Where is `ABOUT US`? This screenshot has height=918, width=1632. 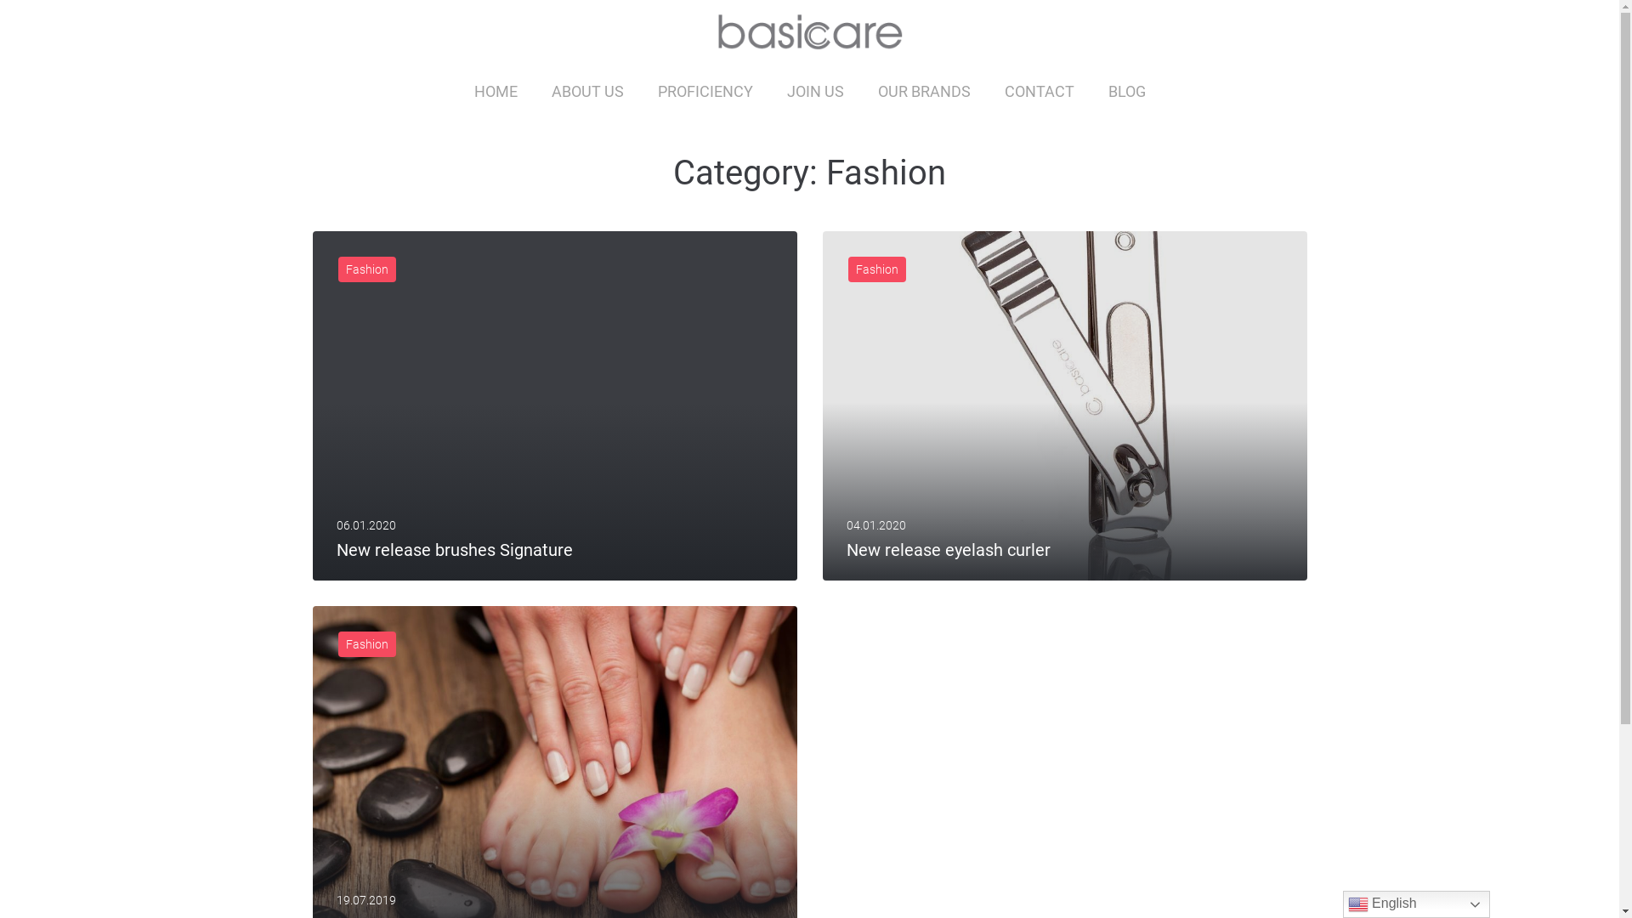
ABOUT US is located at coordinates (586, 92).